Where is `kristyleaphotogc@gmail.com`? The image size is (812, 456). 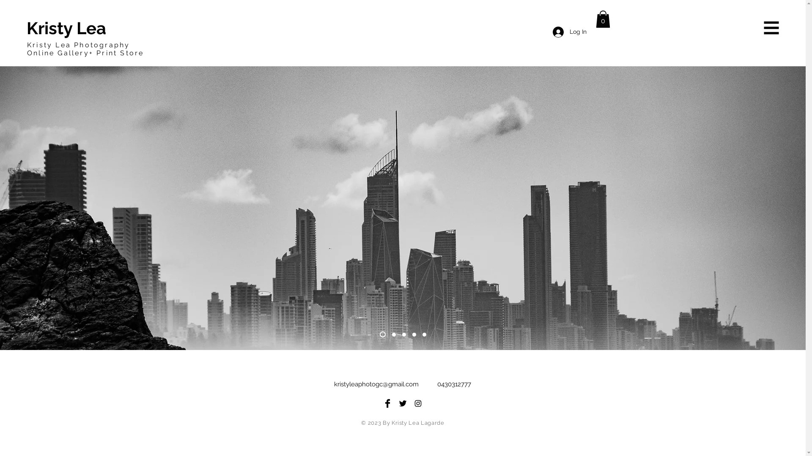 kristyleaphotogc@gmail.com is located at coordinates (376, 384).